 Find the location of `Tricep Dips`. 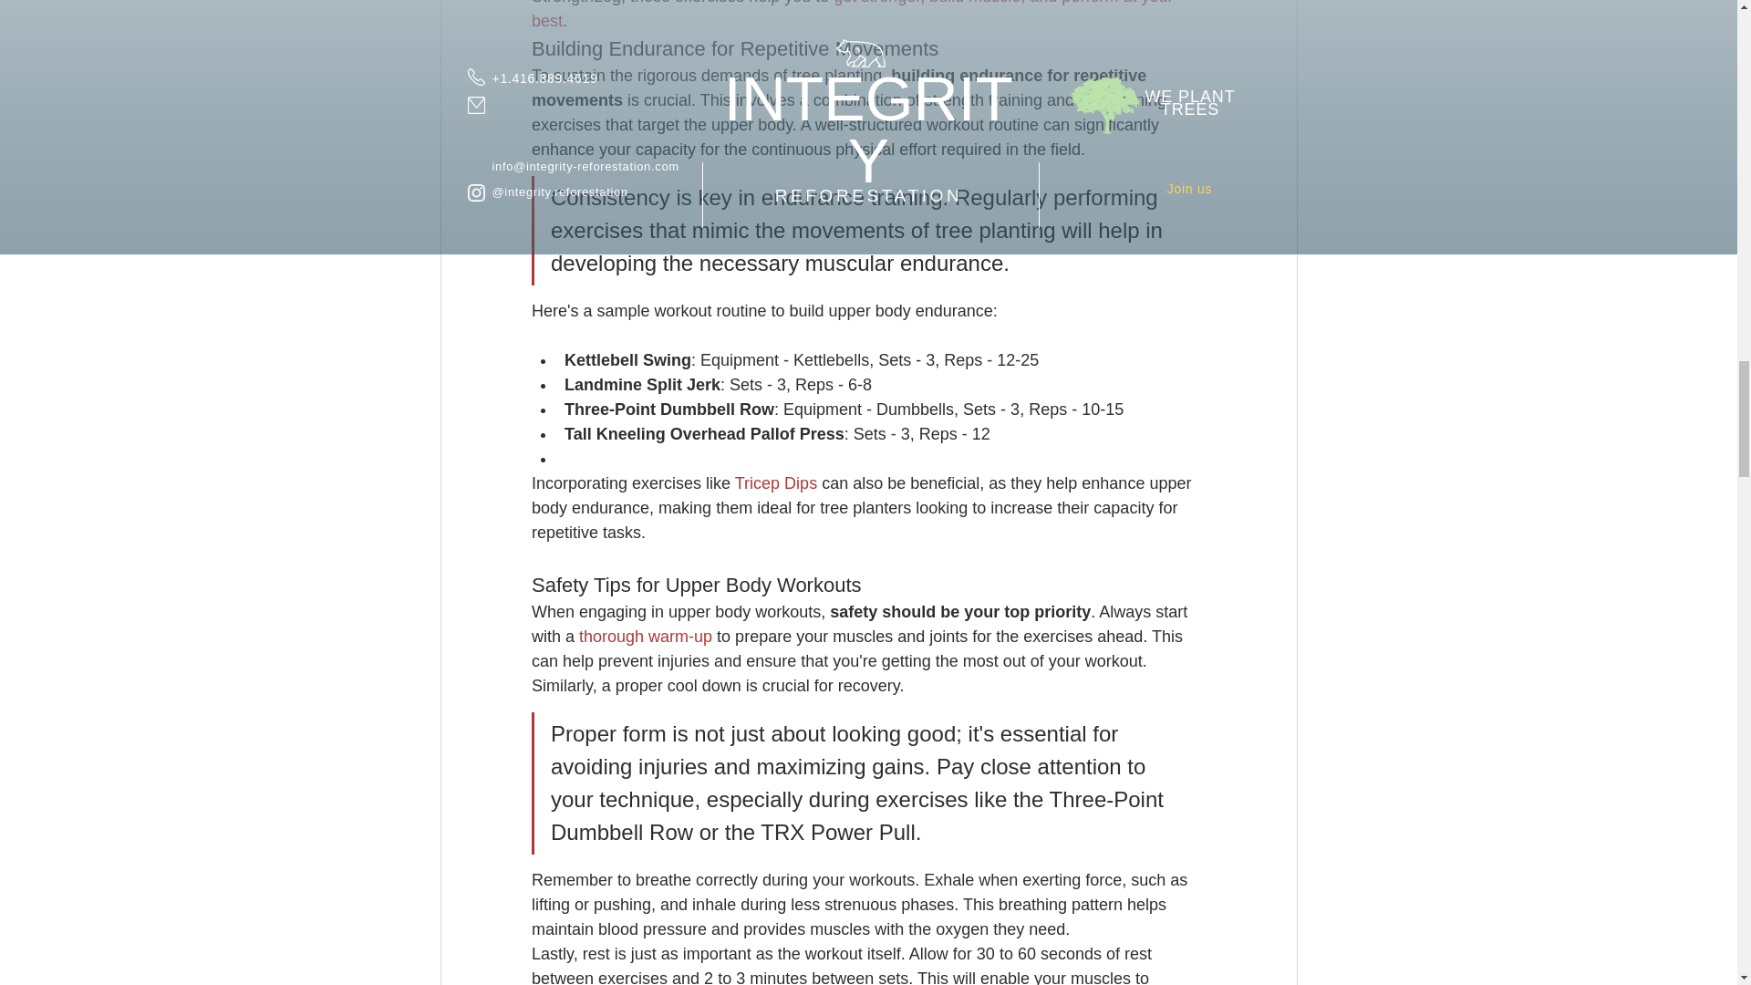

Tricep Dips is located at coordinates (774, 483).